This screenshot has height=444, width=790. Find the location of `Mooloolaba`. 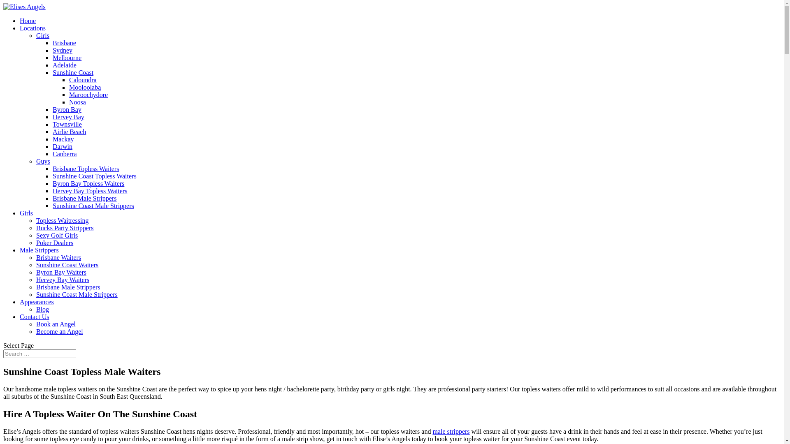

Mooloolaba is located at coordinates (85, 87).